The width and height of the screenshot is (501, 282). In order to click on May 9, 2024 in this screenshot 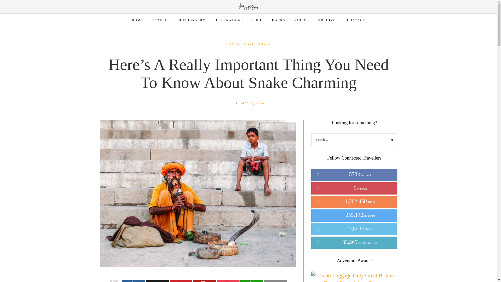, I will do `click(252, 103)`.